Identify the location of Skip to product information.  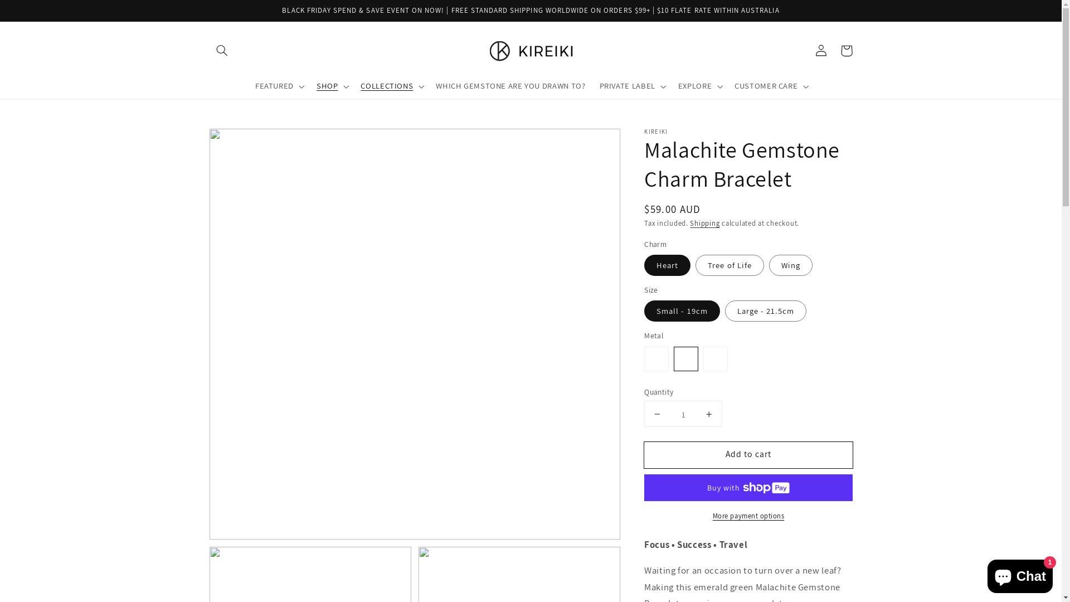
(244, 140).